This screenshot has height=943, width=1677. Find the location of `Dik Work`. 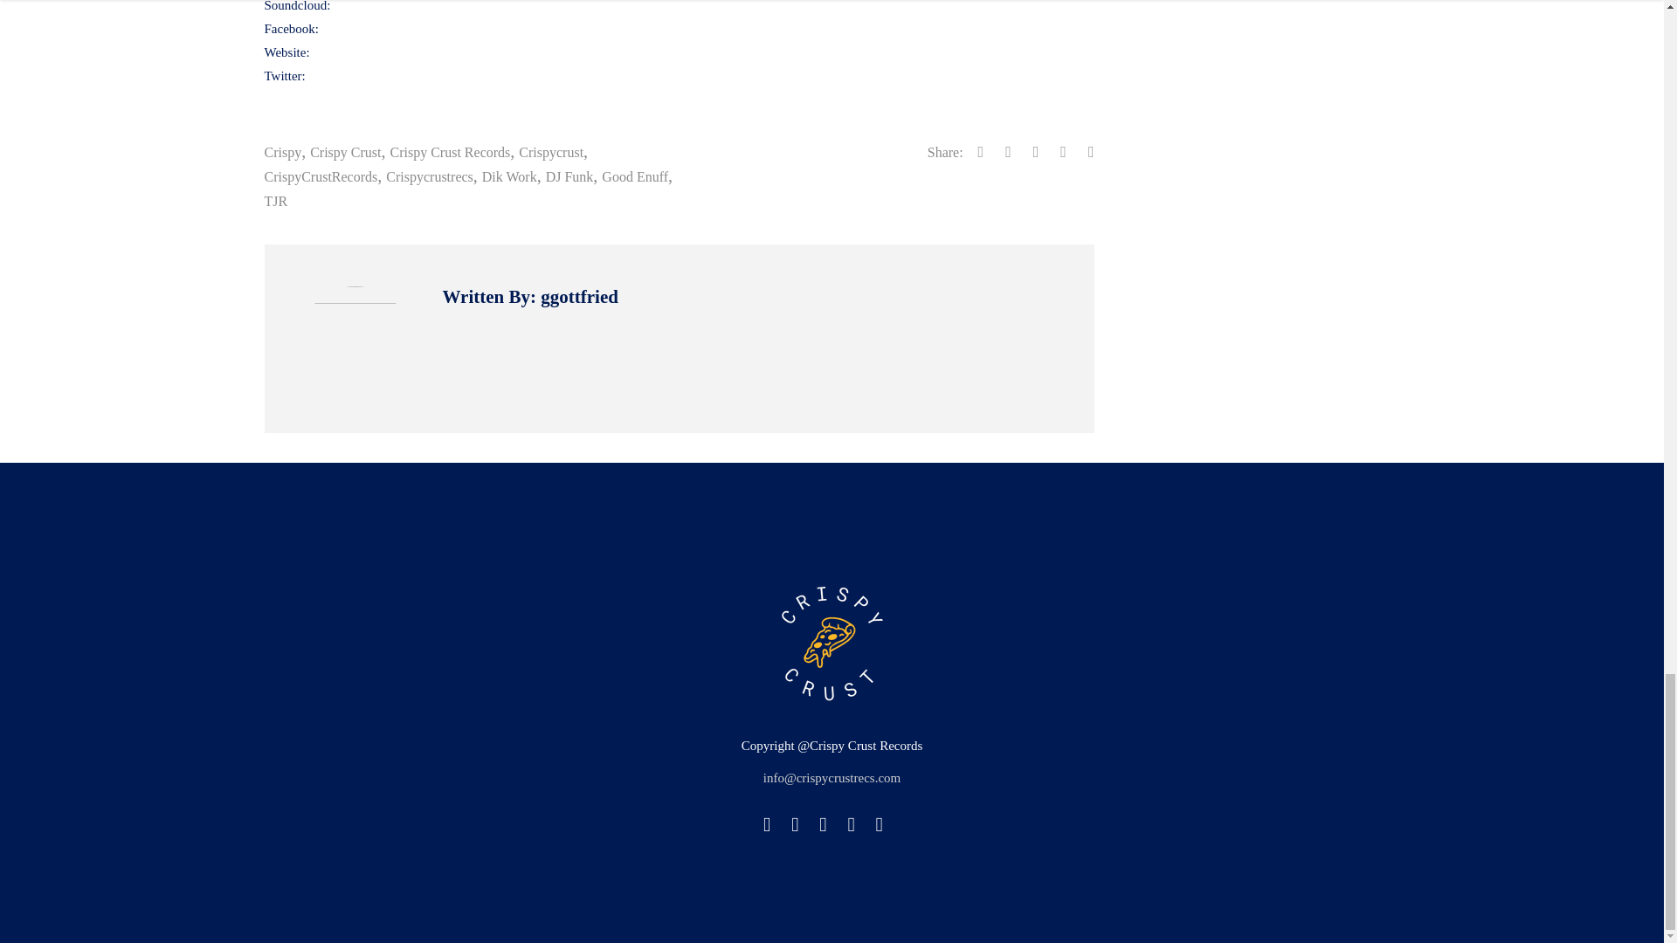

Dik Work is located at coordinates (509, 176).